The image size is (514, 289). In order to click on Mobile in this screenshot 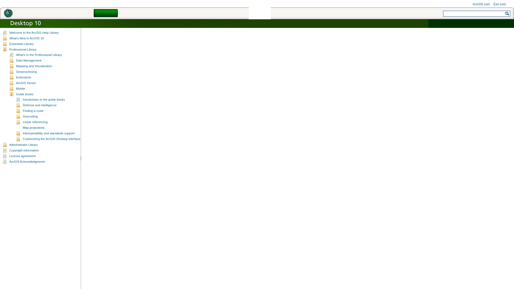, I will do `click(20, 88)`.